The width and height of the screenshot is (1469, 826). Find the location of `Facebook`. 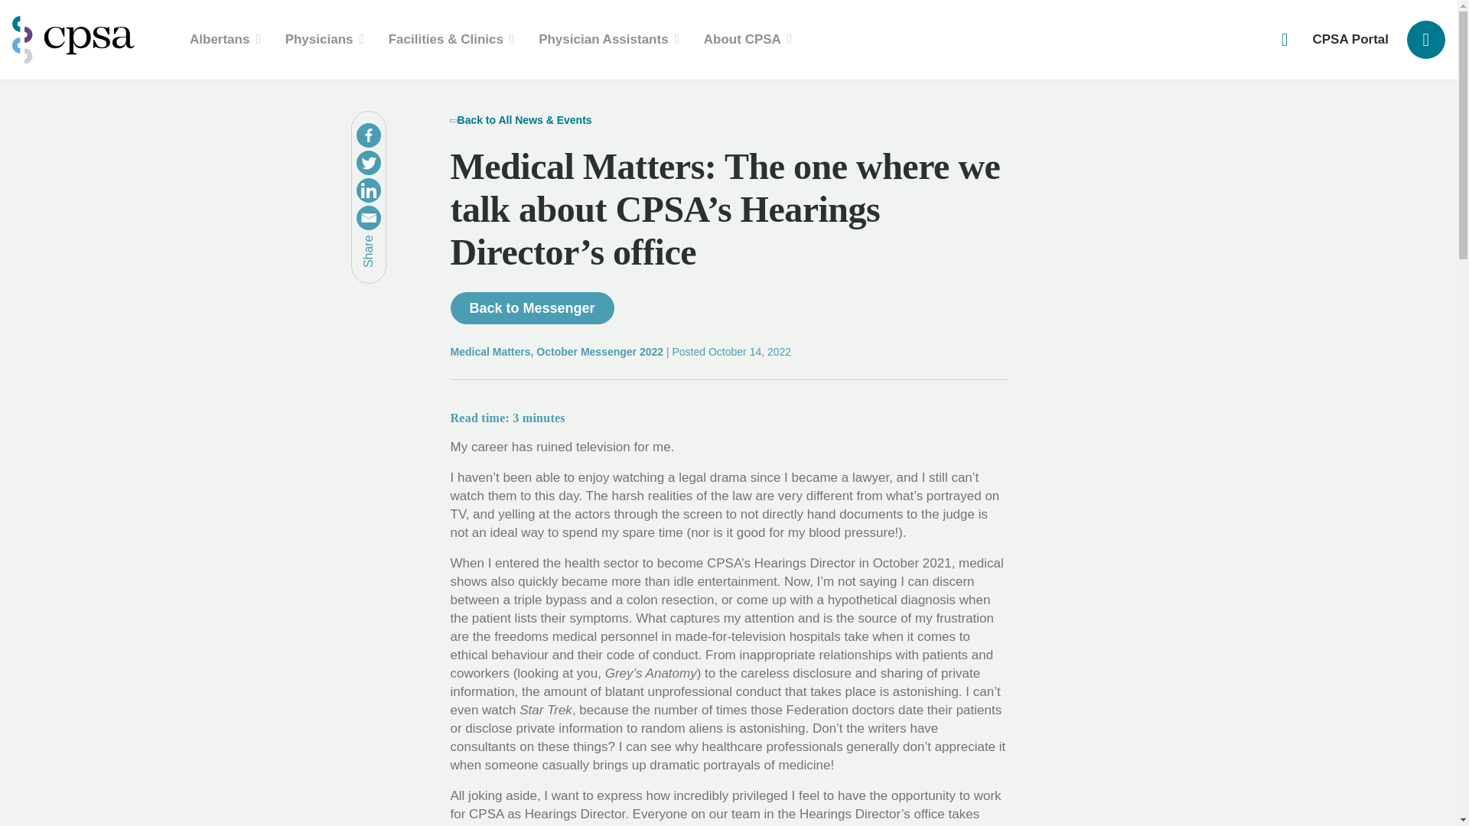

Facebook is located at coordinates (369, 135).